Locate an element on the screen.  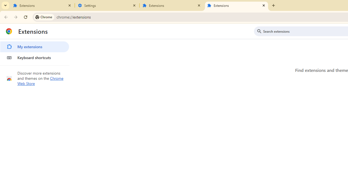
AutomationID: sectionMenu is located at coordinates (35, 51).